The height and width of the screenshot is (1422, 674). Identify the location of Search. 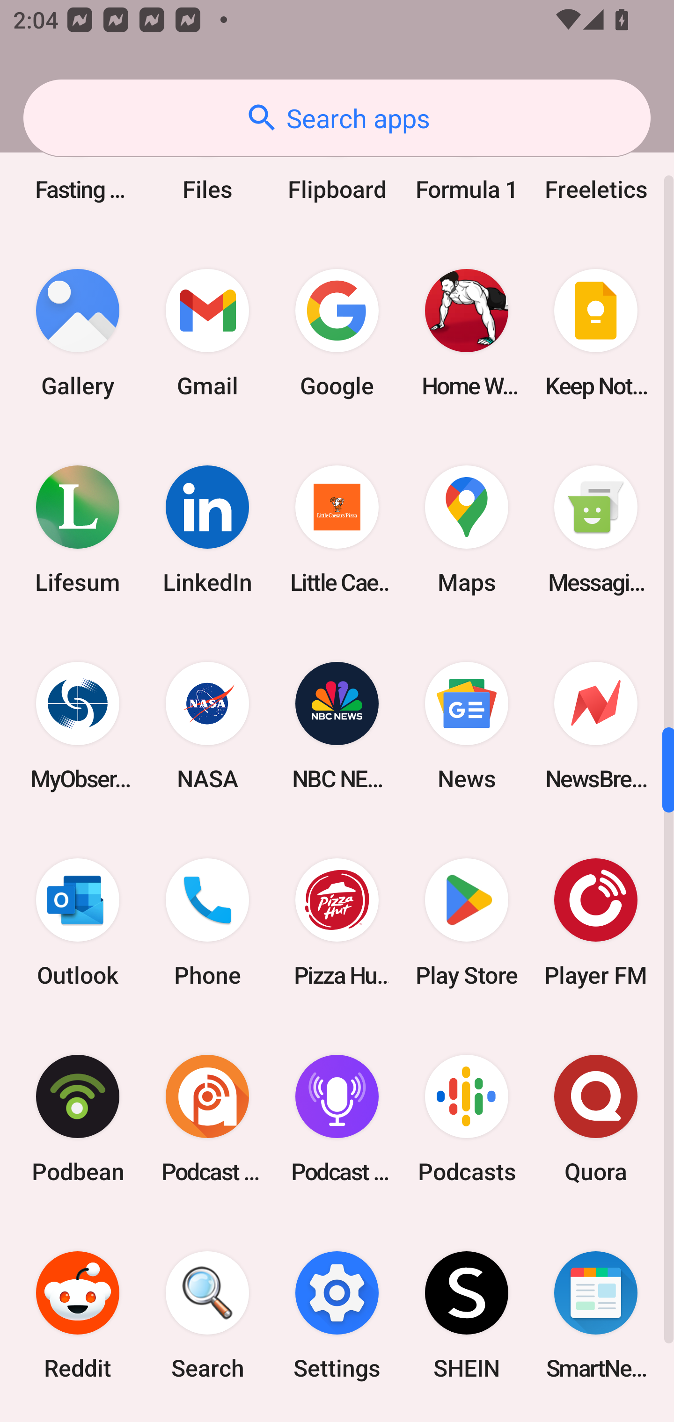
(207, 1315).